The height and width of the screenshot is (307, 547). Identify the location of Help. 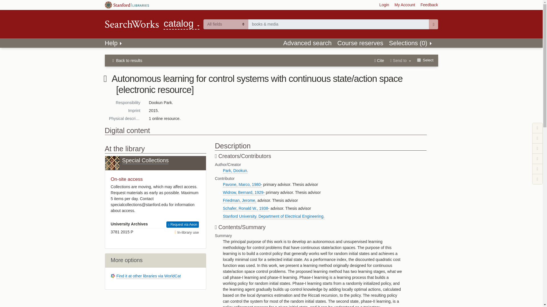
(384, 5).